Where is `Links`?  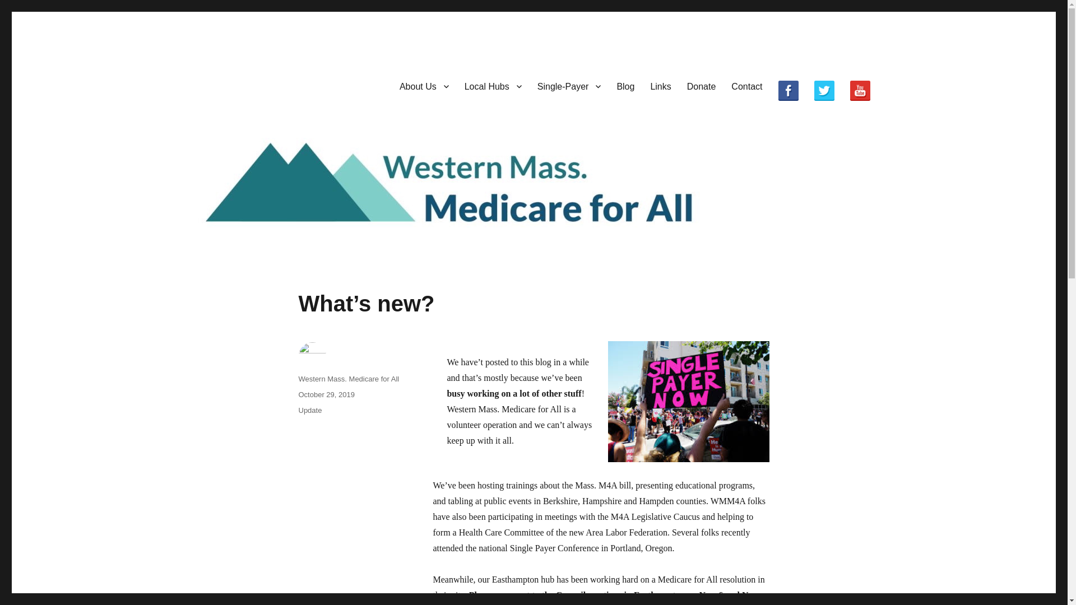 Links is located at coordinates (660, 86).